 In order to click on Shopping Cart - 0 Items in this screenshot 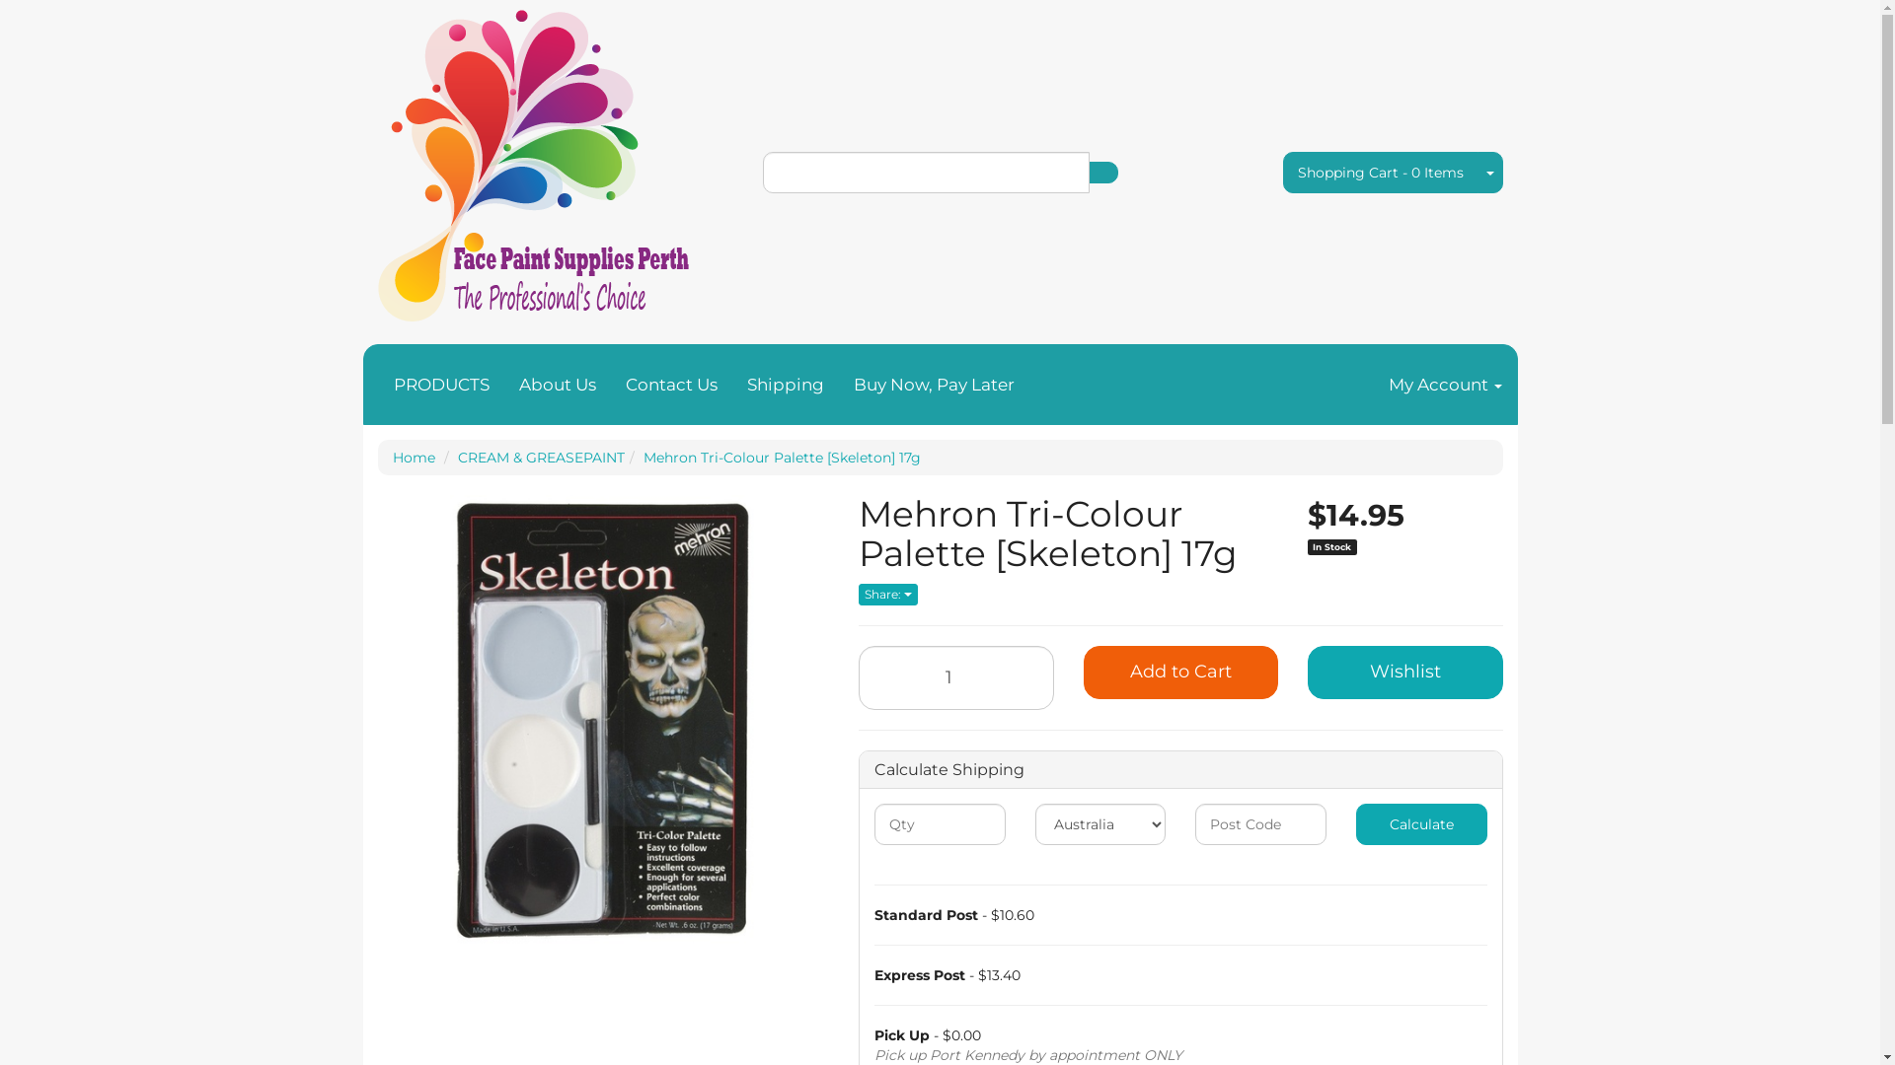, I will do `click(1381, 173)`.